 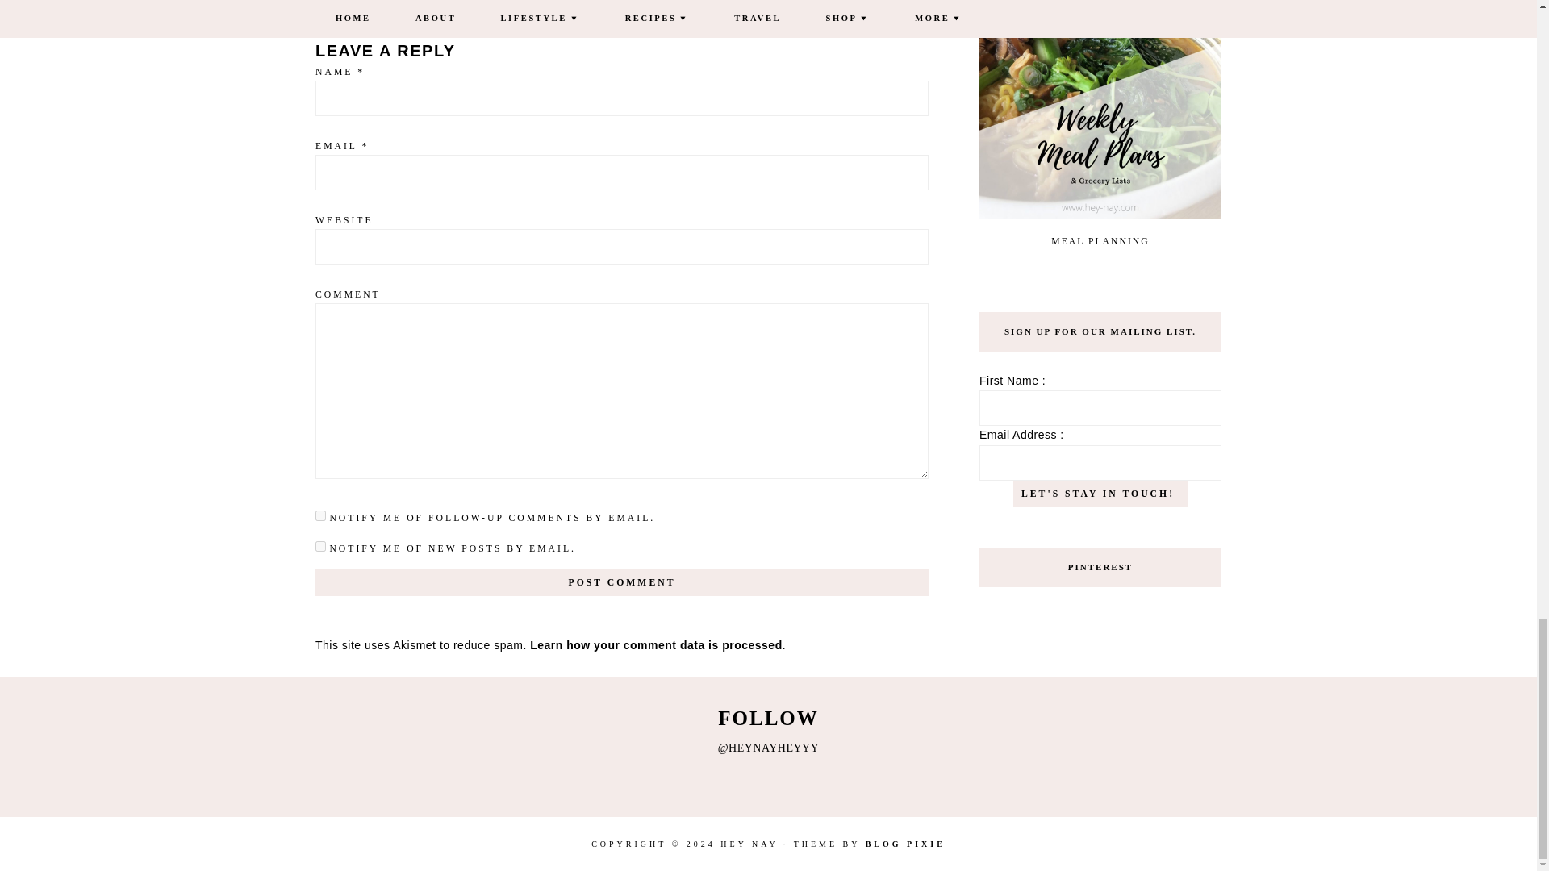 What do you see at coordinates (320, 515) in the screenshot?
I see `subscribe` at bounding box center [320, 515].